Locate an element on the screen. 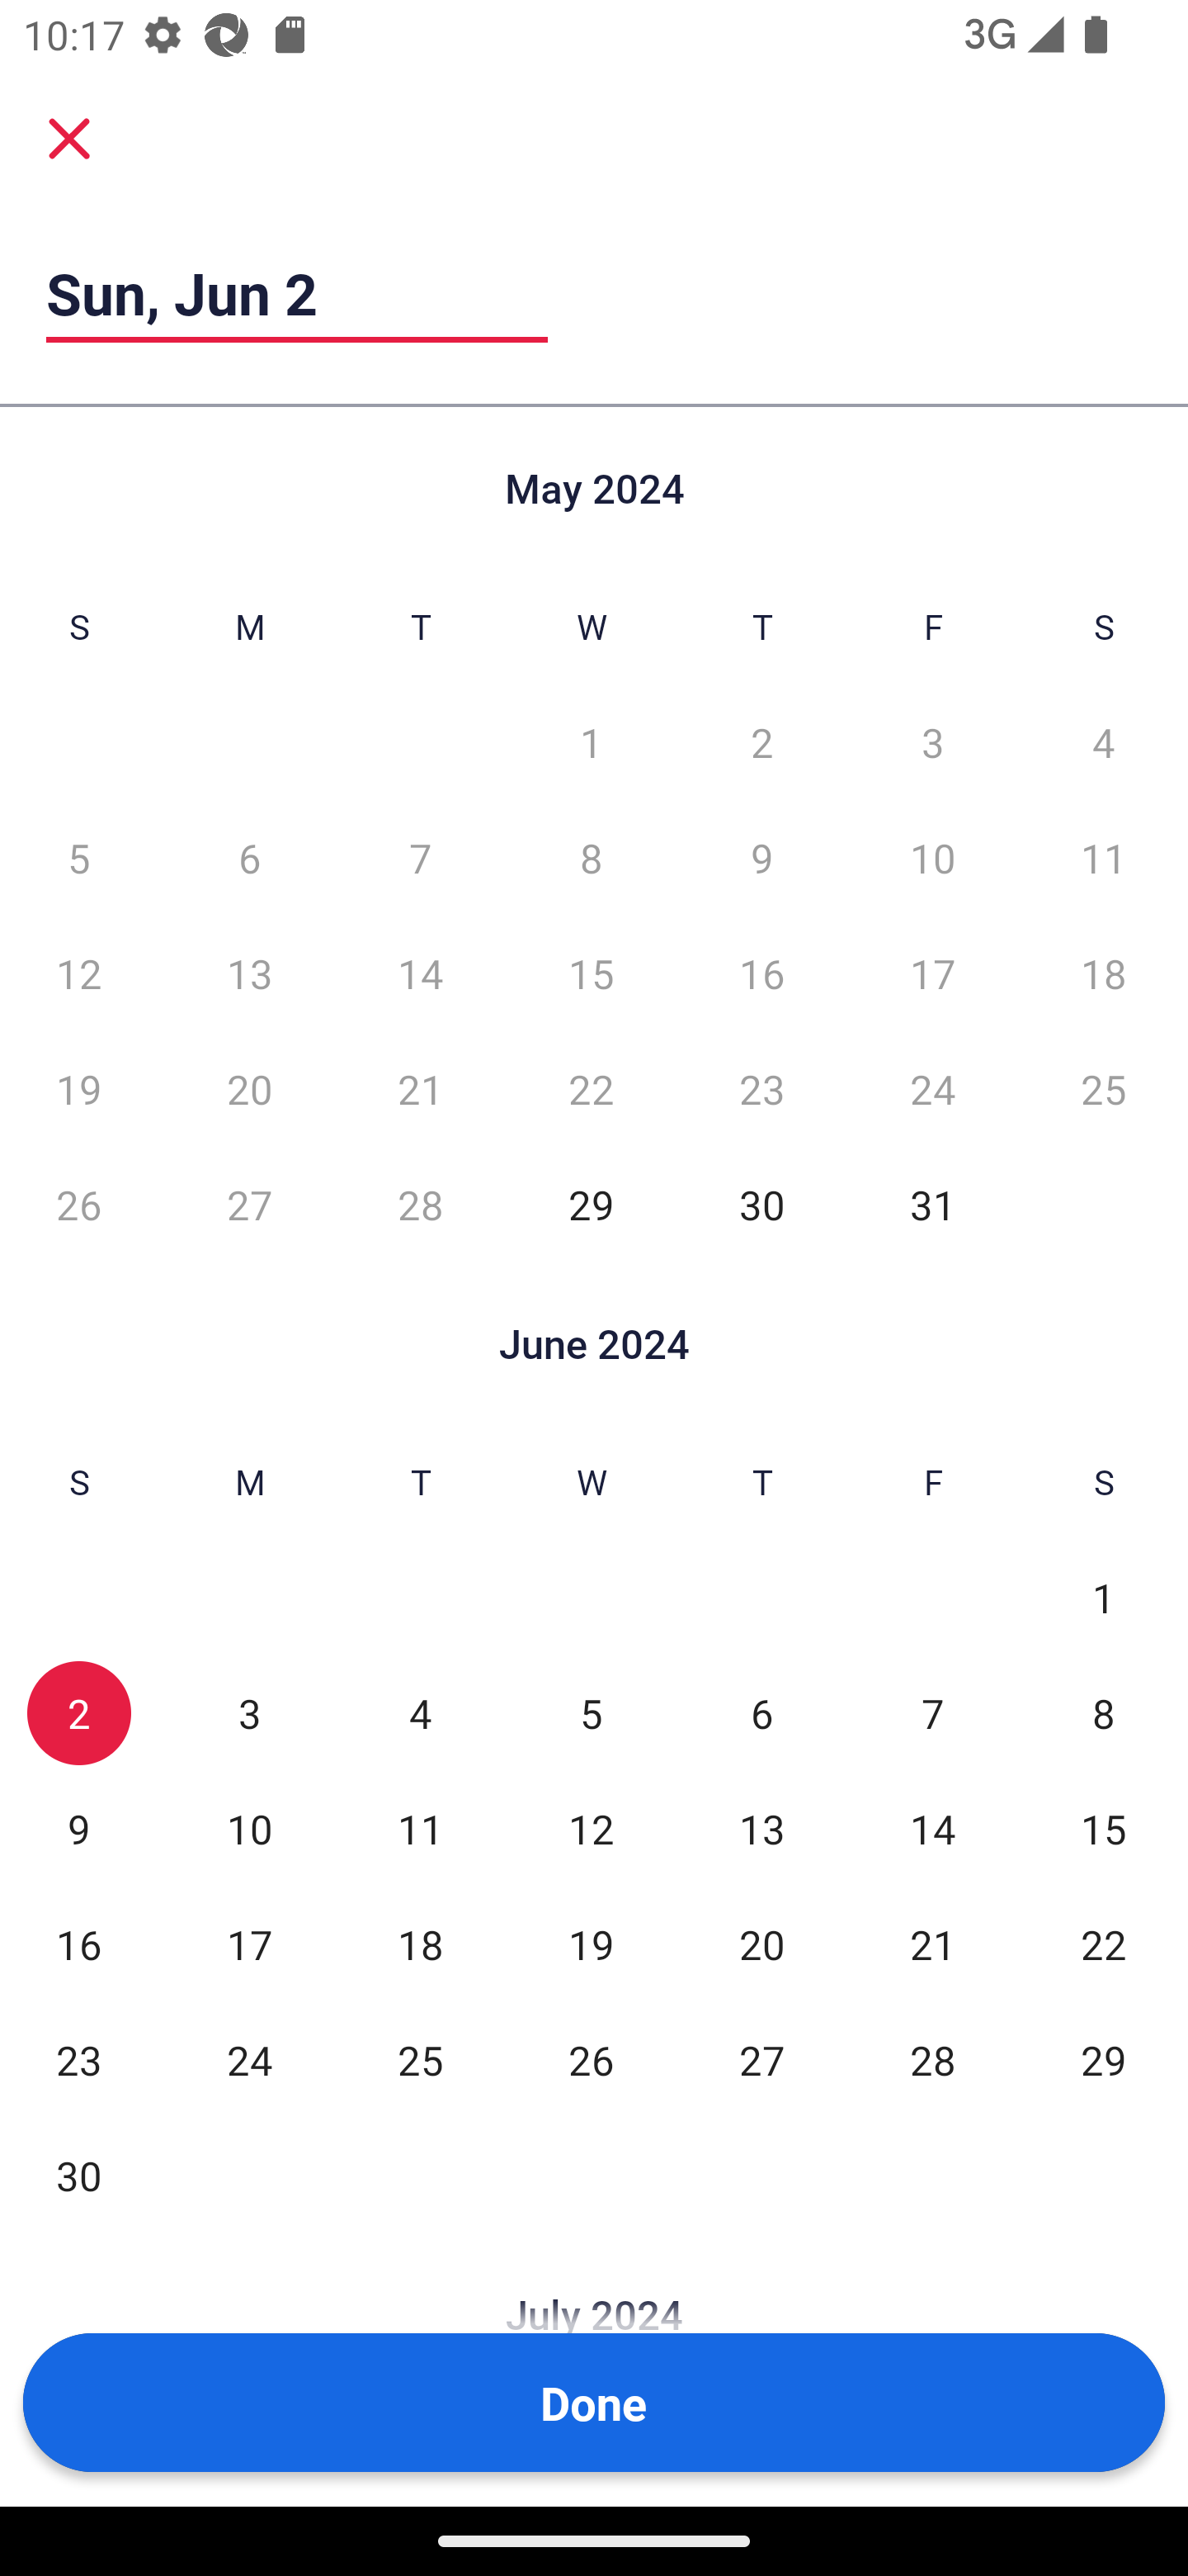 The height and width of the screenshot is (2576, 1188). 16 Thu, May 16, Not Selected is located at coordinates (761, 973).